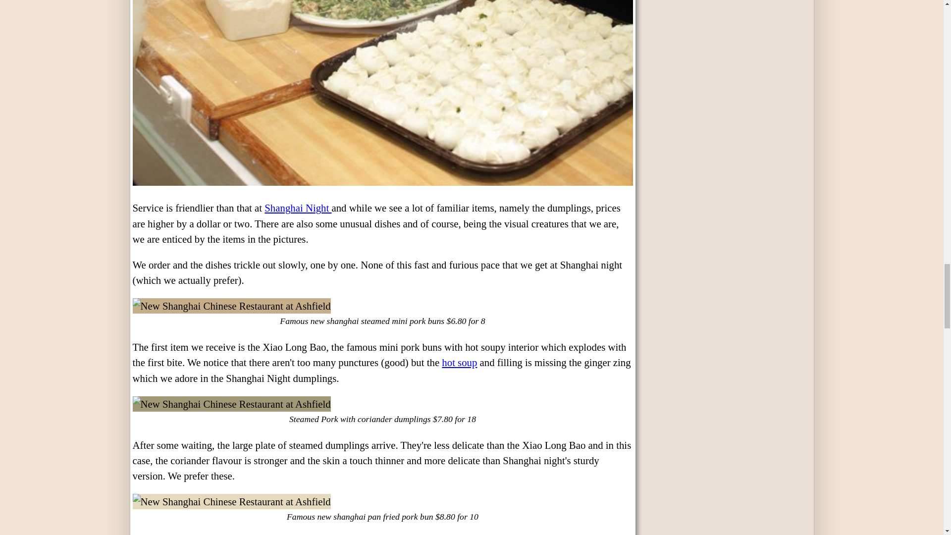 The width and height of the screenshot is (951, 535). What do you see at coordinates (297, 208) in the screenshot?
I see `Shanghai Night` at bounding box center [297, 208].